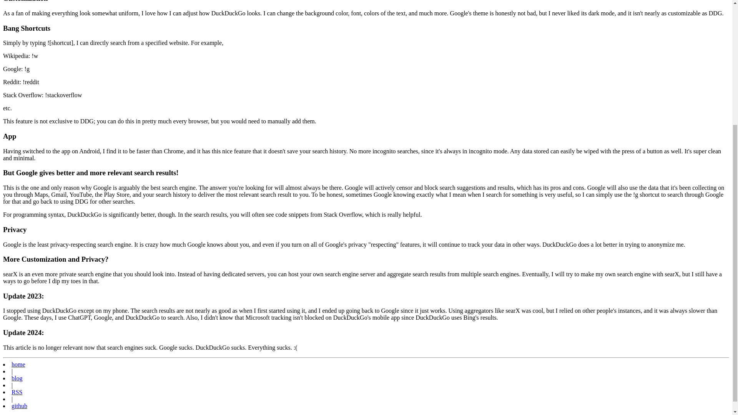 Image resolution: width=738 pixels, height=415 pixels. Describe the element at coordinates (18, 364) in the screenshot. I see `home` at that location.